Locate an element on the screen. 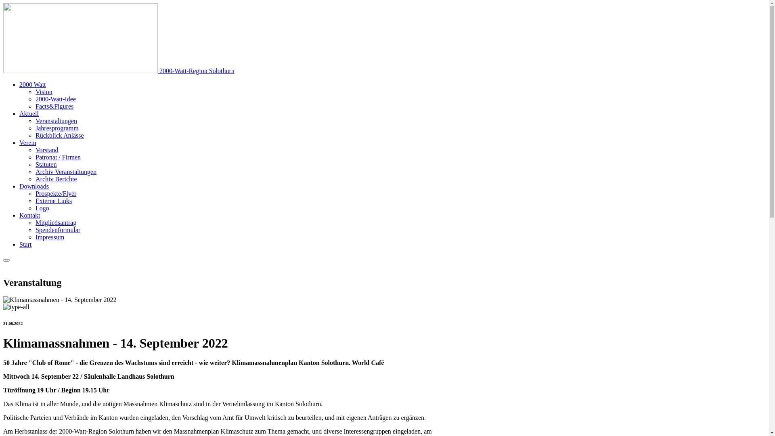 Image resolution: width=775 pixels, height=436 pixels. Archiv Berichte is located at coordinates (57, 179).